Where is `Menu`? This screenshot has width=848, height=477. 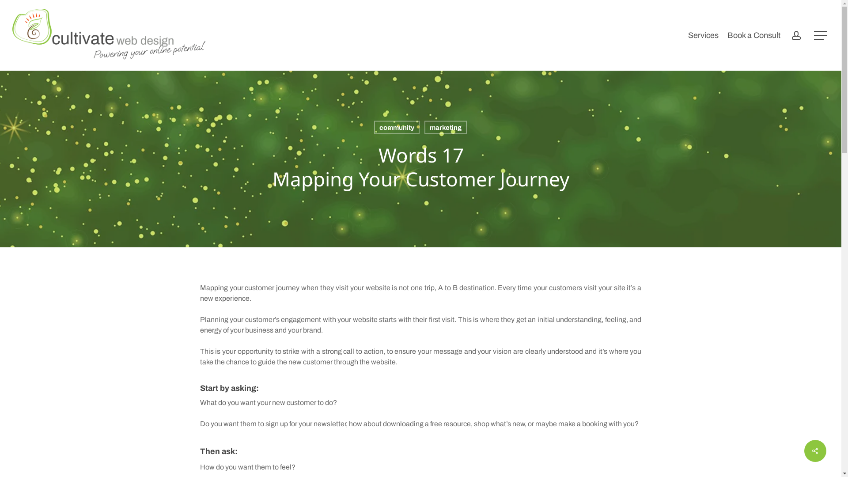 Menu is located at coordinates (821, 35).